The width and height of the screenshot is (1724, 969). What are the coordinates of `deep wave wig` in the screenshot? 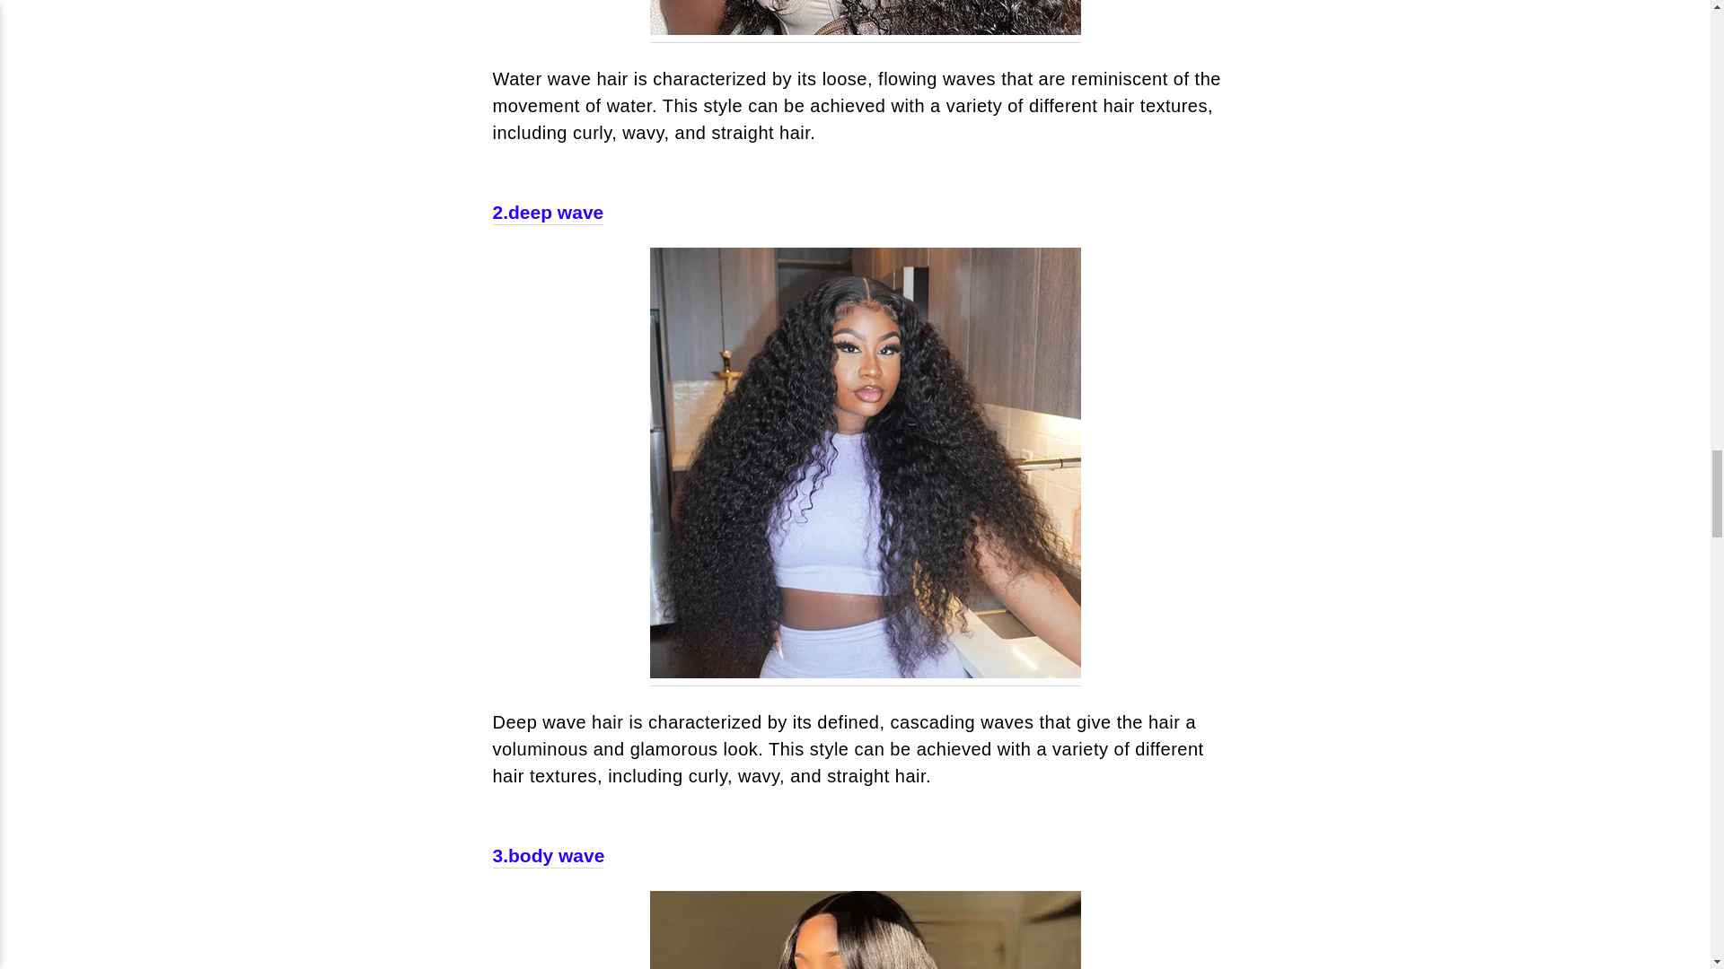 It's located at (548, 212).